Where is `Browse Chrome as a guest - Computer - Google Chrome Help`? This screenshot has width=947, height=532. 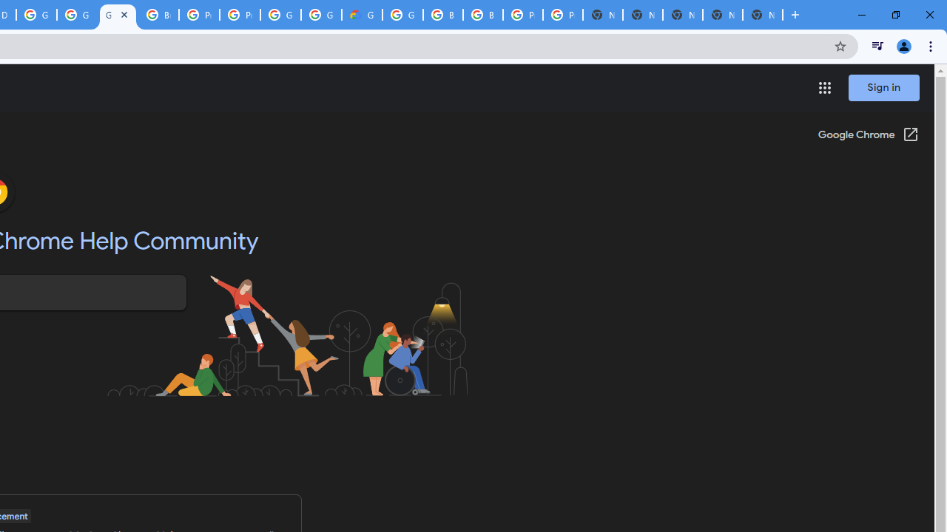 Browse Chrome as a guest - Computer - Google Chrome Help is located at coordinates (158, 15).